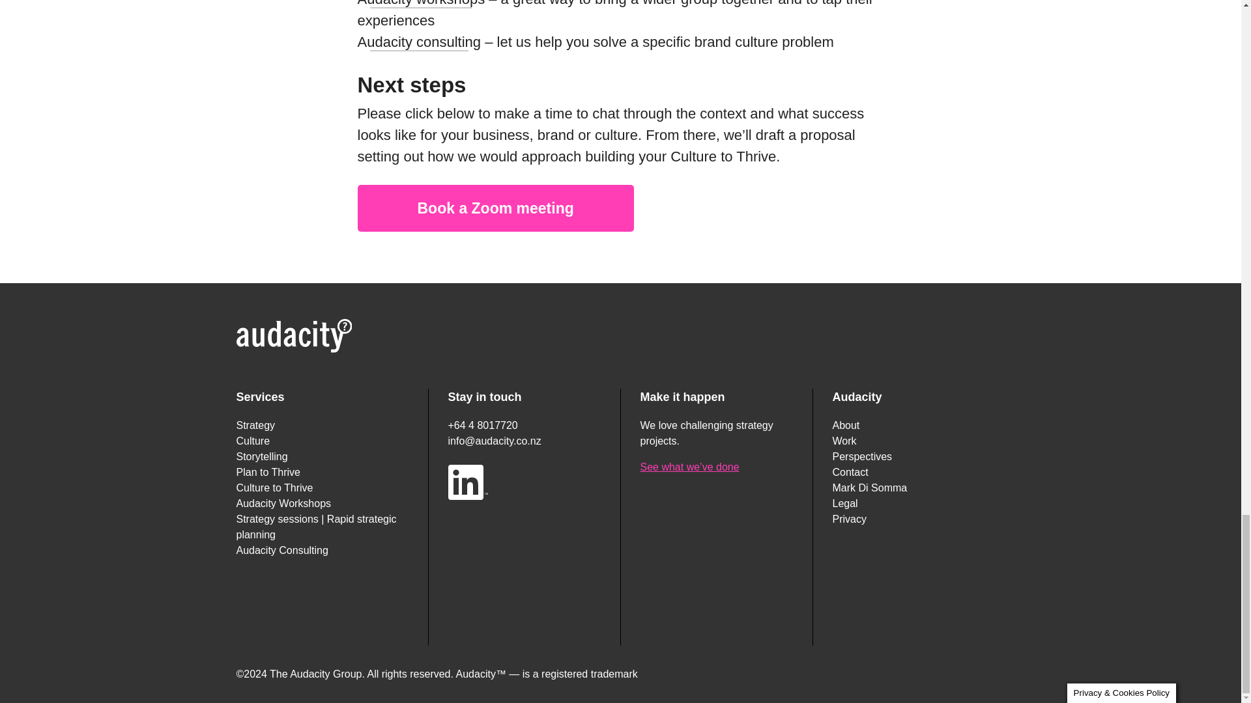 The width and height of the screenshot is (1251, 703). Describe the element at coordinates (870, 488) in the screenshot. I see `Mark Di Somma` at that location.